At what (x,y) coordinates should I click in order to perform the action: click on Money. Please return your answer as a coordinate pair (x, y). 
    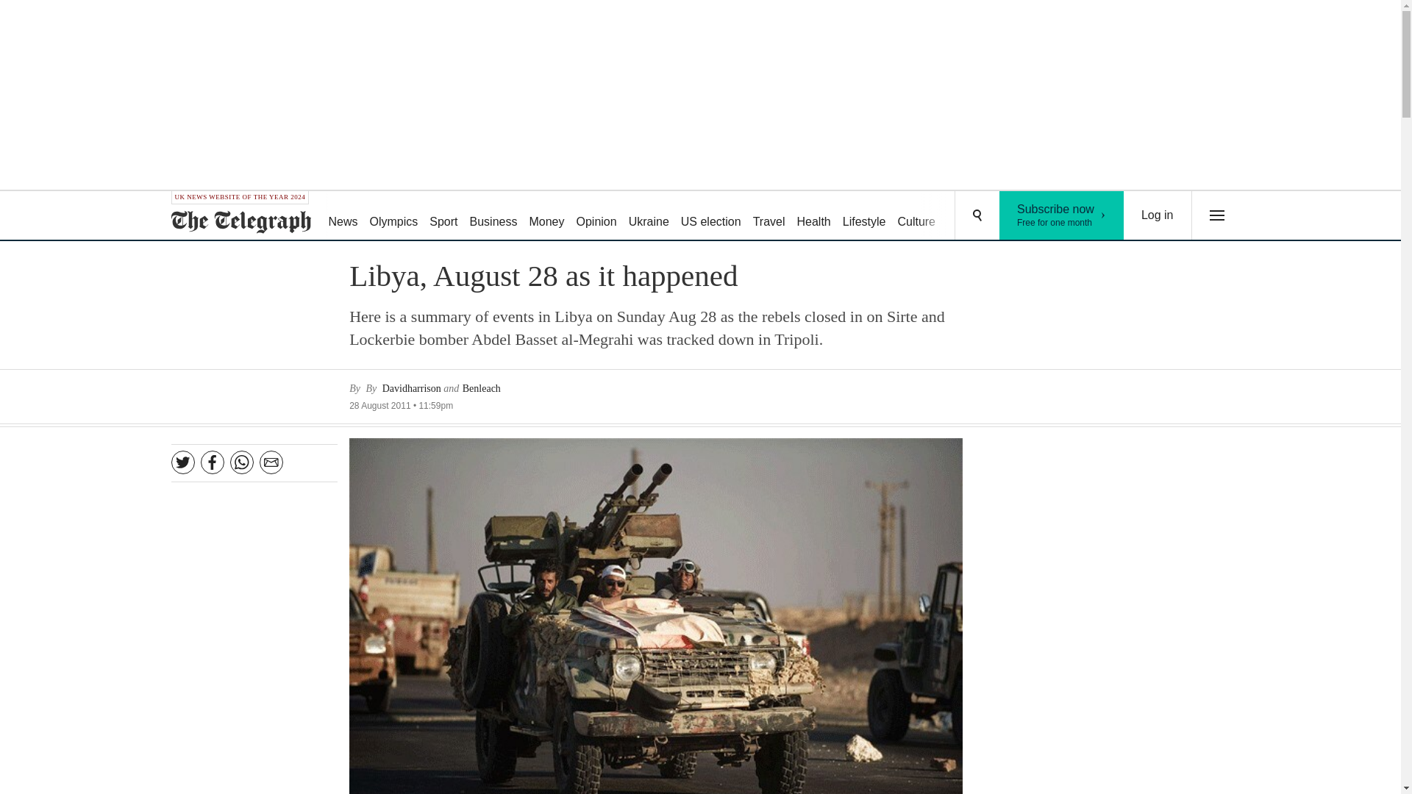
    Looking at the image, I should click on (546, 216).